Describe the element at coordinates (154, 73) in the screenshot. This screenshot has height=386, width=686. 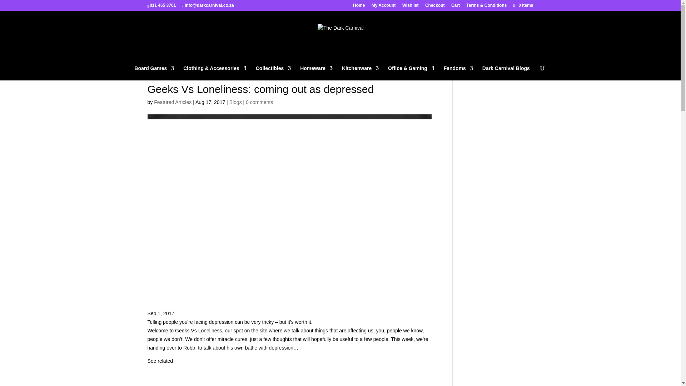
I see `Board Games` at that location.